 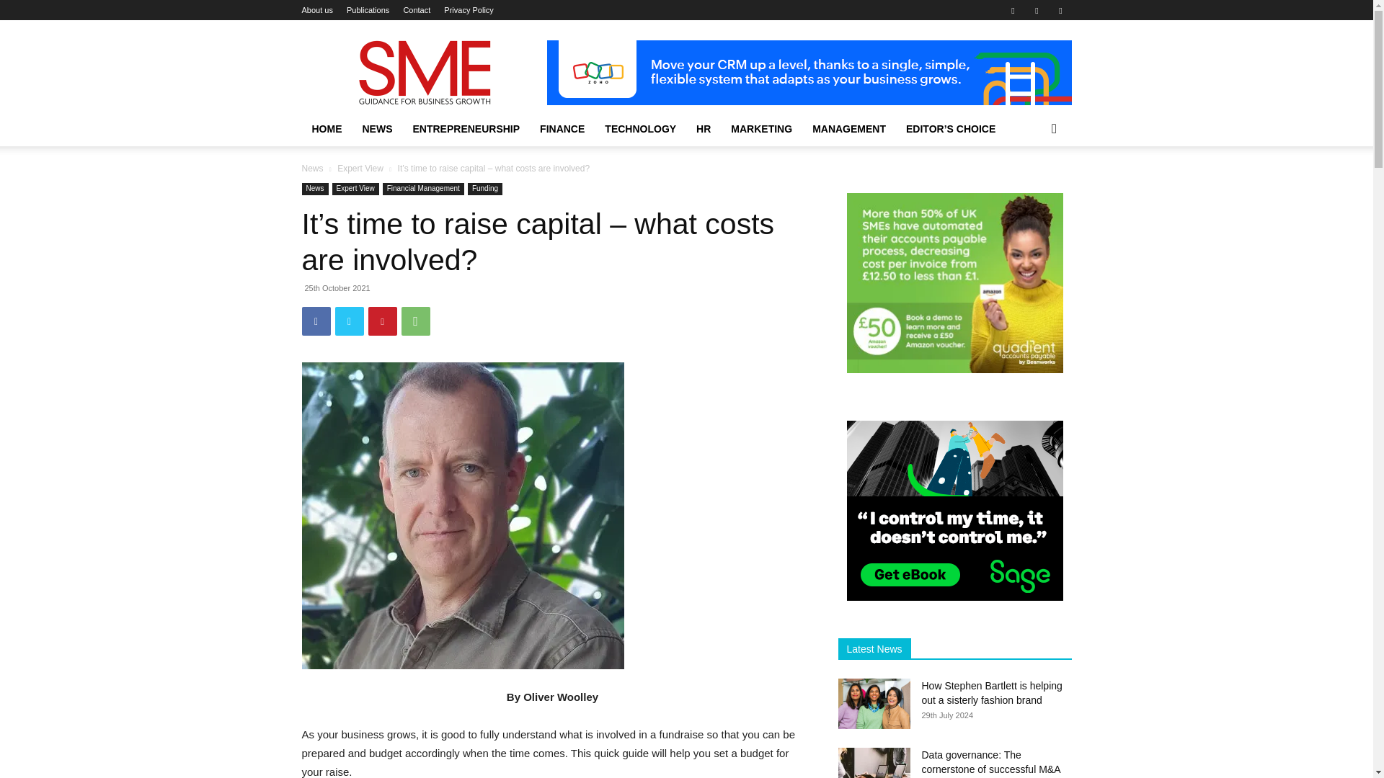 What do you see at coordinates (417, 10) in the screenshot?
I see `Contact` at bounding box center [417, 10].